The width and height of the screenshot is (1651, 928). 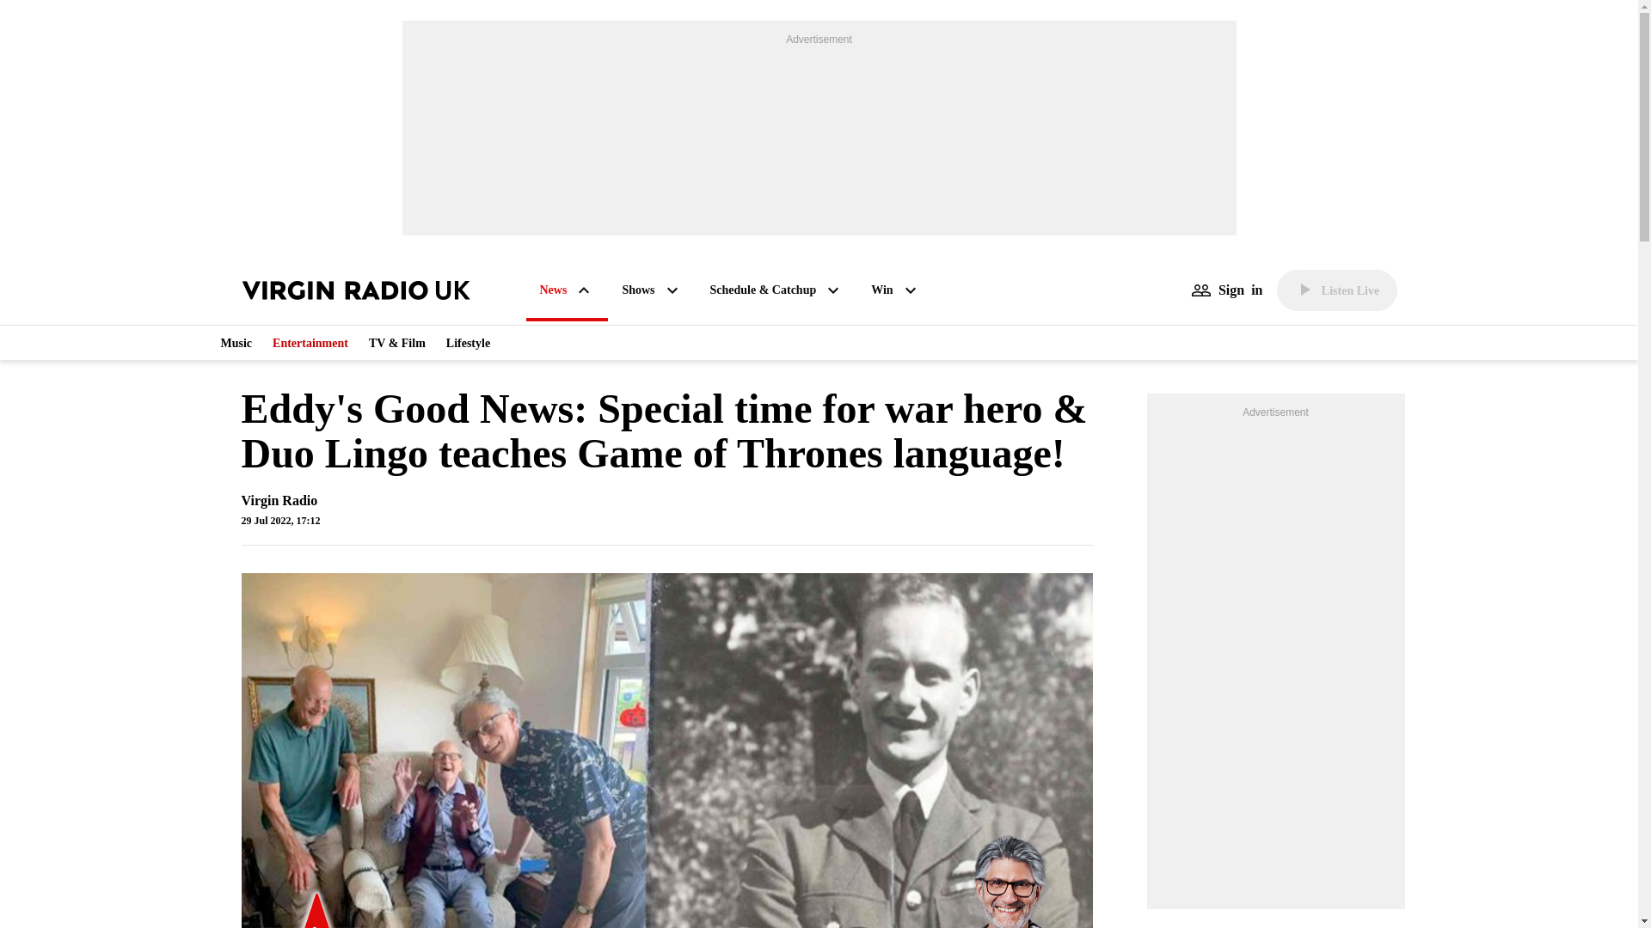 What do you see at coordinates (310, 342) in the screenshot?
I see `Entertainment` at bounding box center [310, 342].